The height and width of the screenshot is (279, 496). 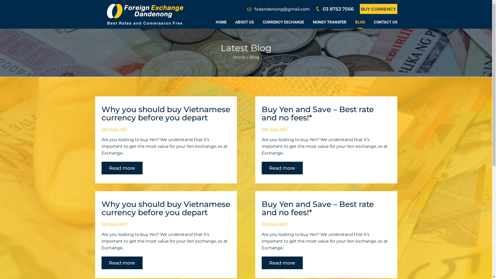 I want to click on BUY CURRENCY, so click(x=378, y=9).